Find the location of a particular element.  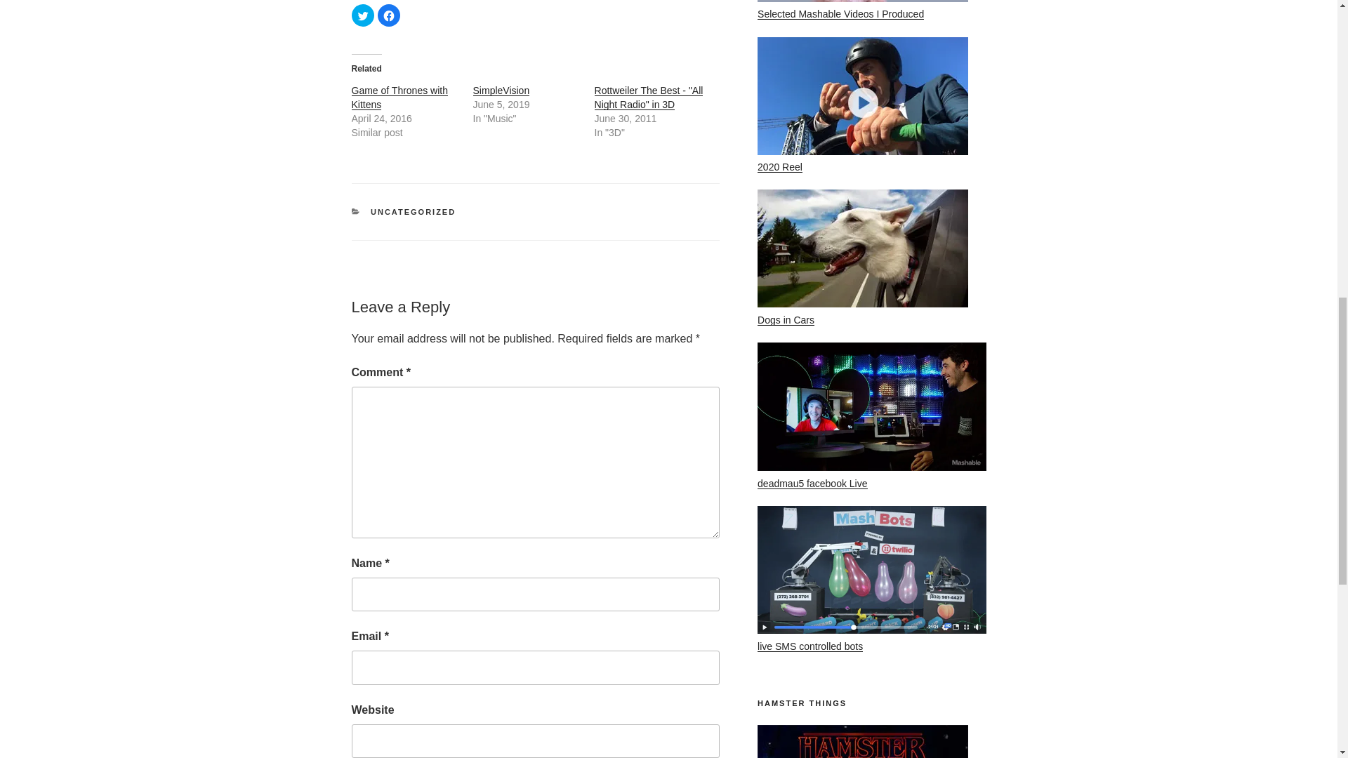

Click to share on Facebook is located at coordinates (389, 15).